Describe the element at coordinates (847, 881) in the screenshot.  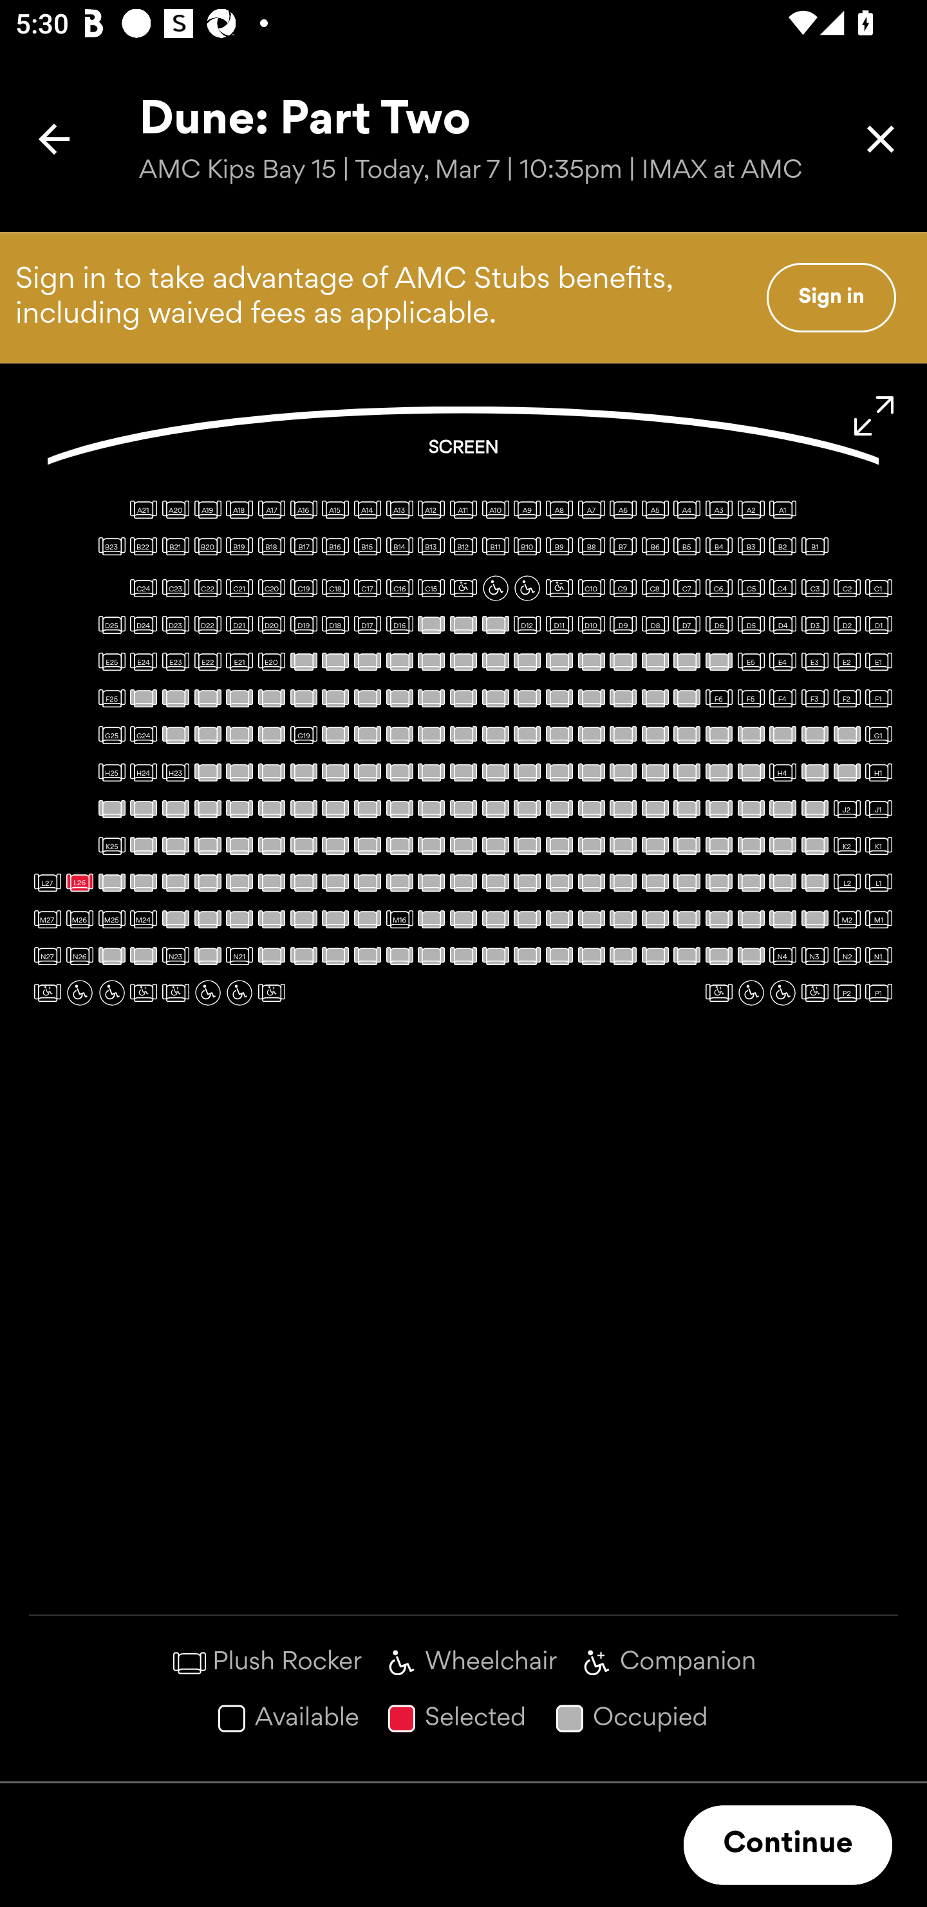
I see `L2, Regular seat, available` at that location.